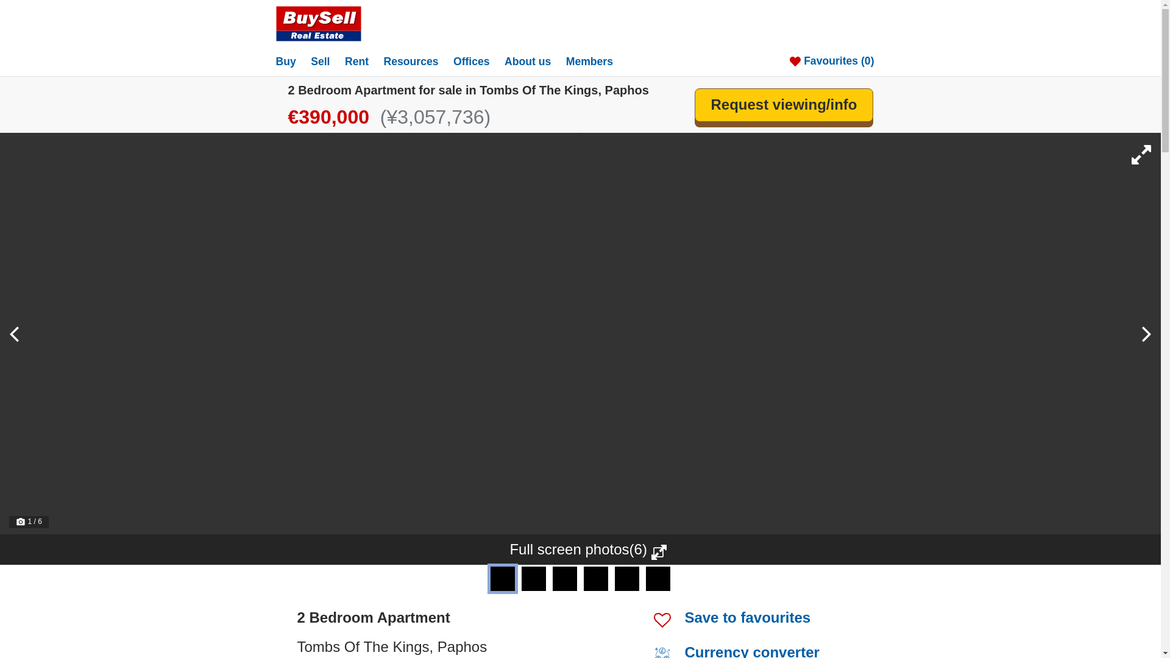 The height and width of the screenshot is (658, 1170). I want to click on Sign in to your dashboard, so click(595, 61).